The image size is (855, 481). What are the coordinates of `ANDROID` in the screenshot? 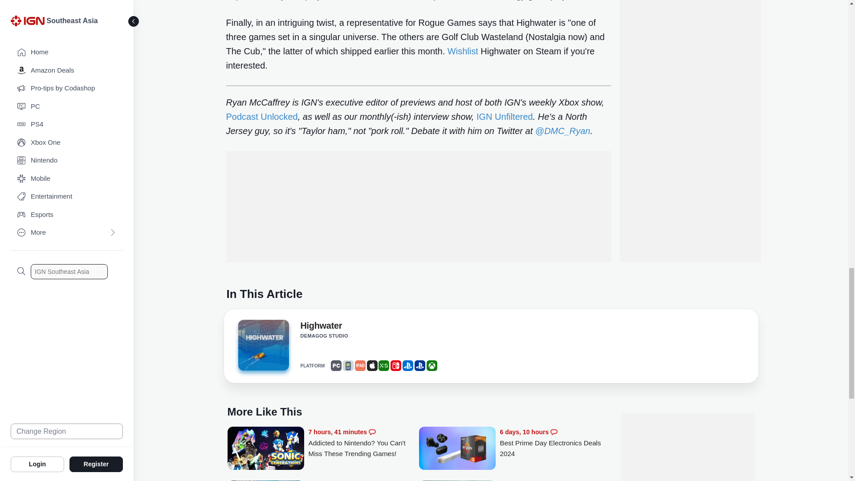 It's located at (348, 365).